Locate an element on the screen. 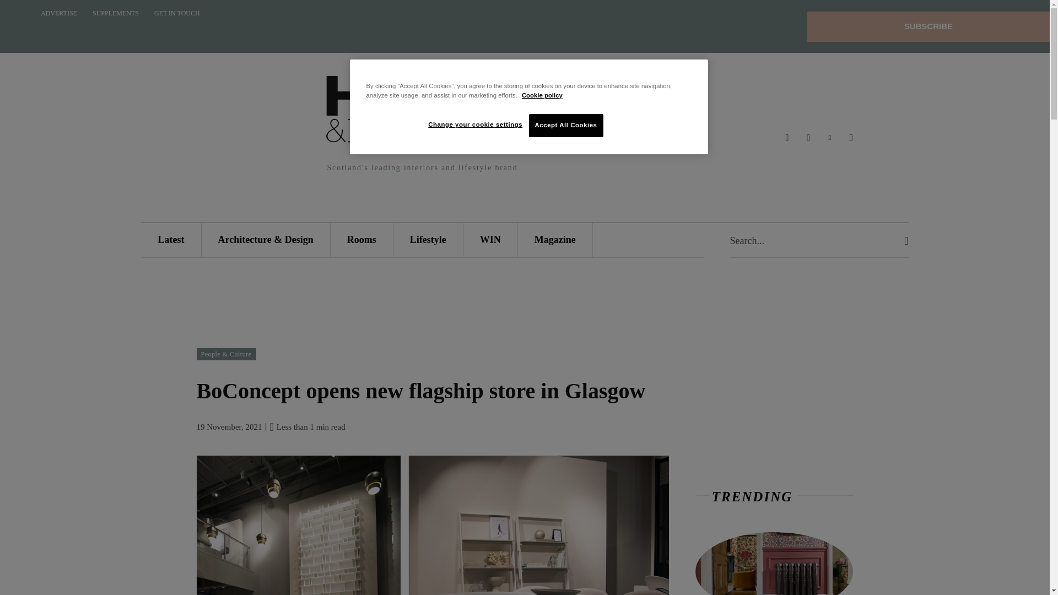  SUPPLEMENTS is located at coordinates (116, 13).